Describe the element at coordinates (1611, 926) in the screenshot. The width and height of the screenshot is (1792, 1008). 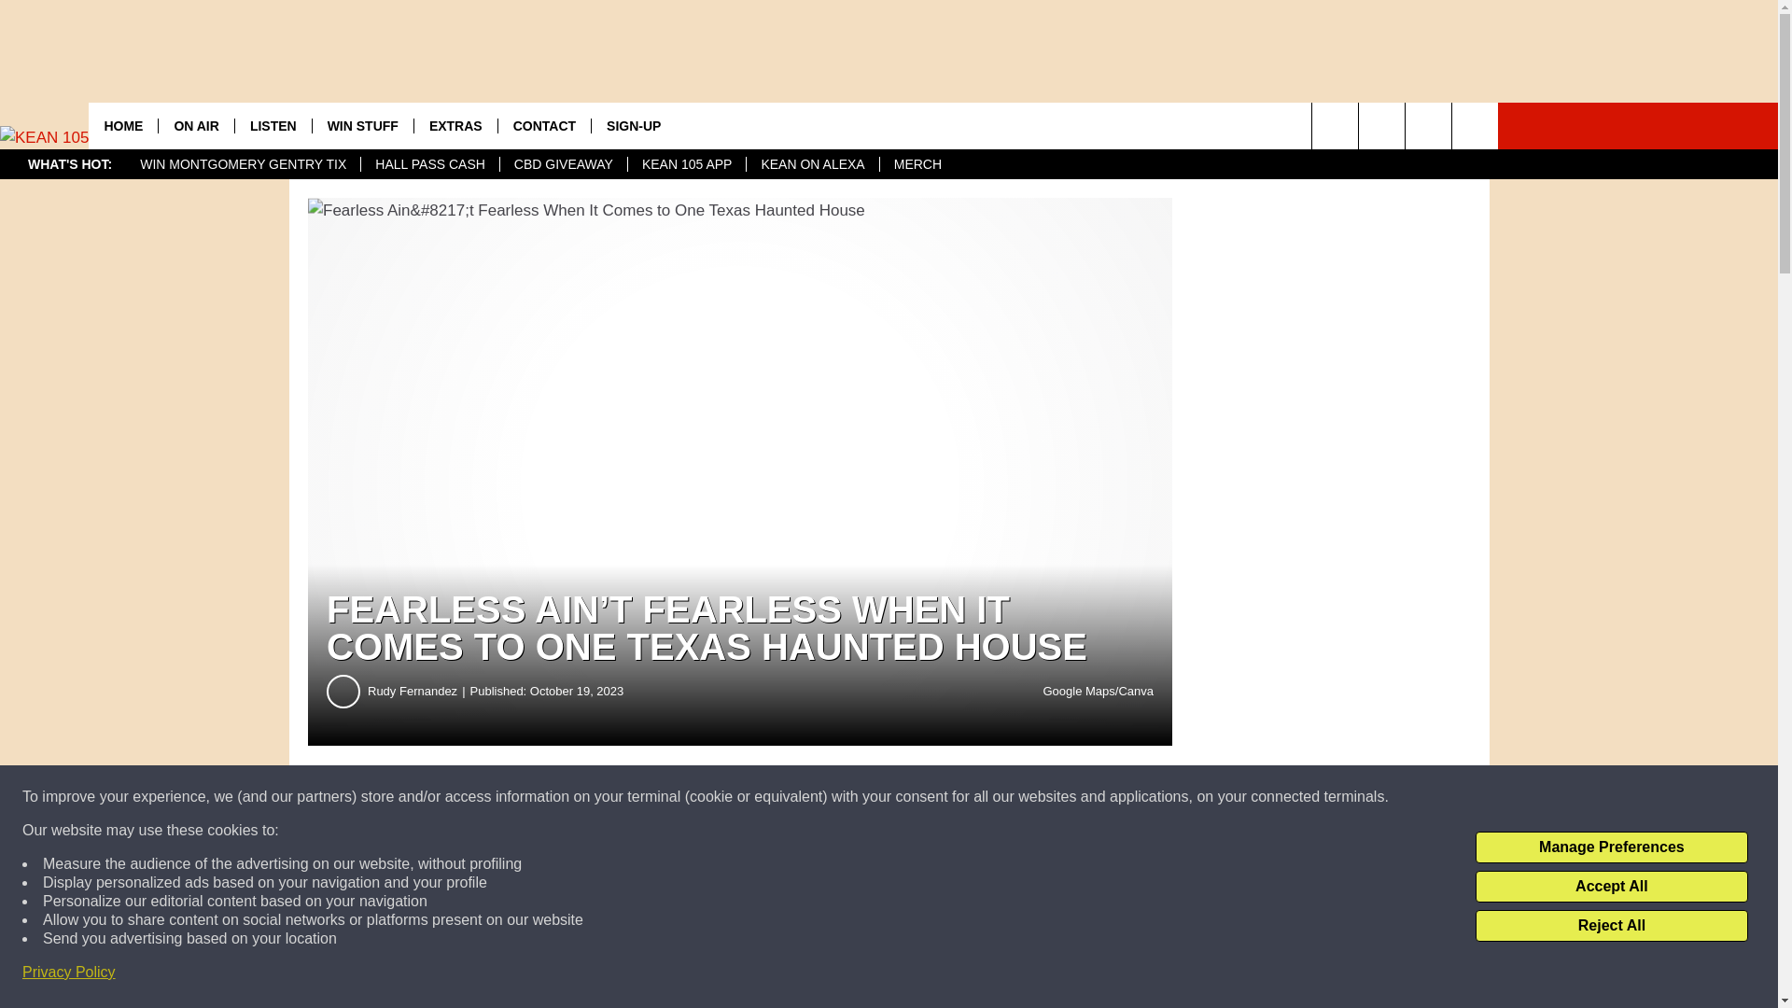
I see `Reject All` at that location.